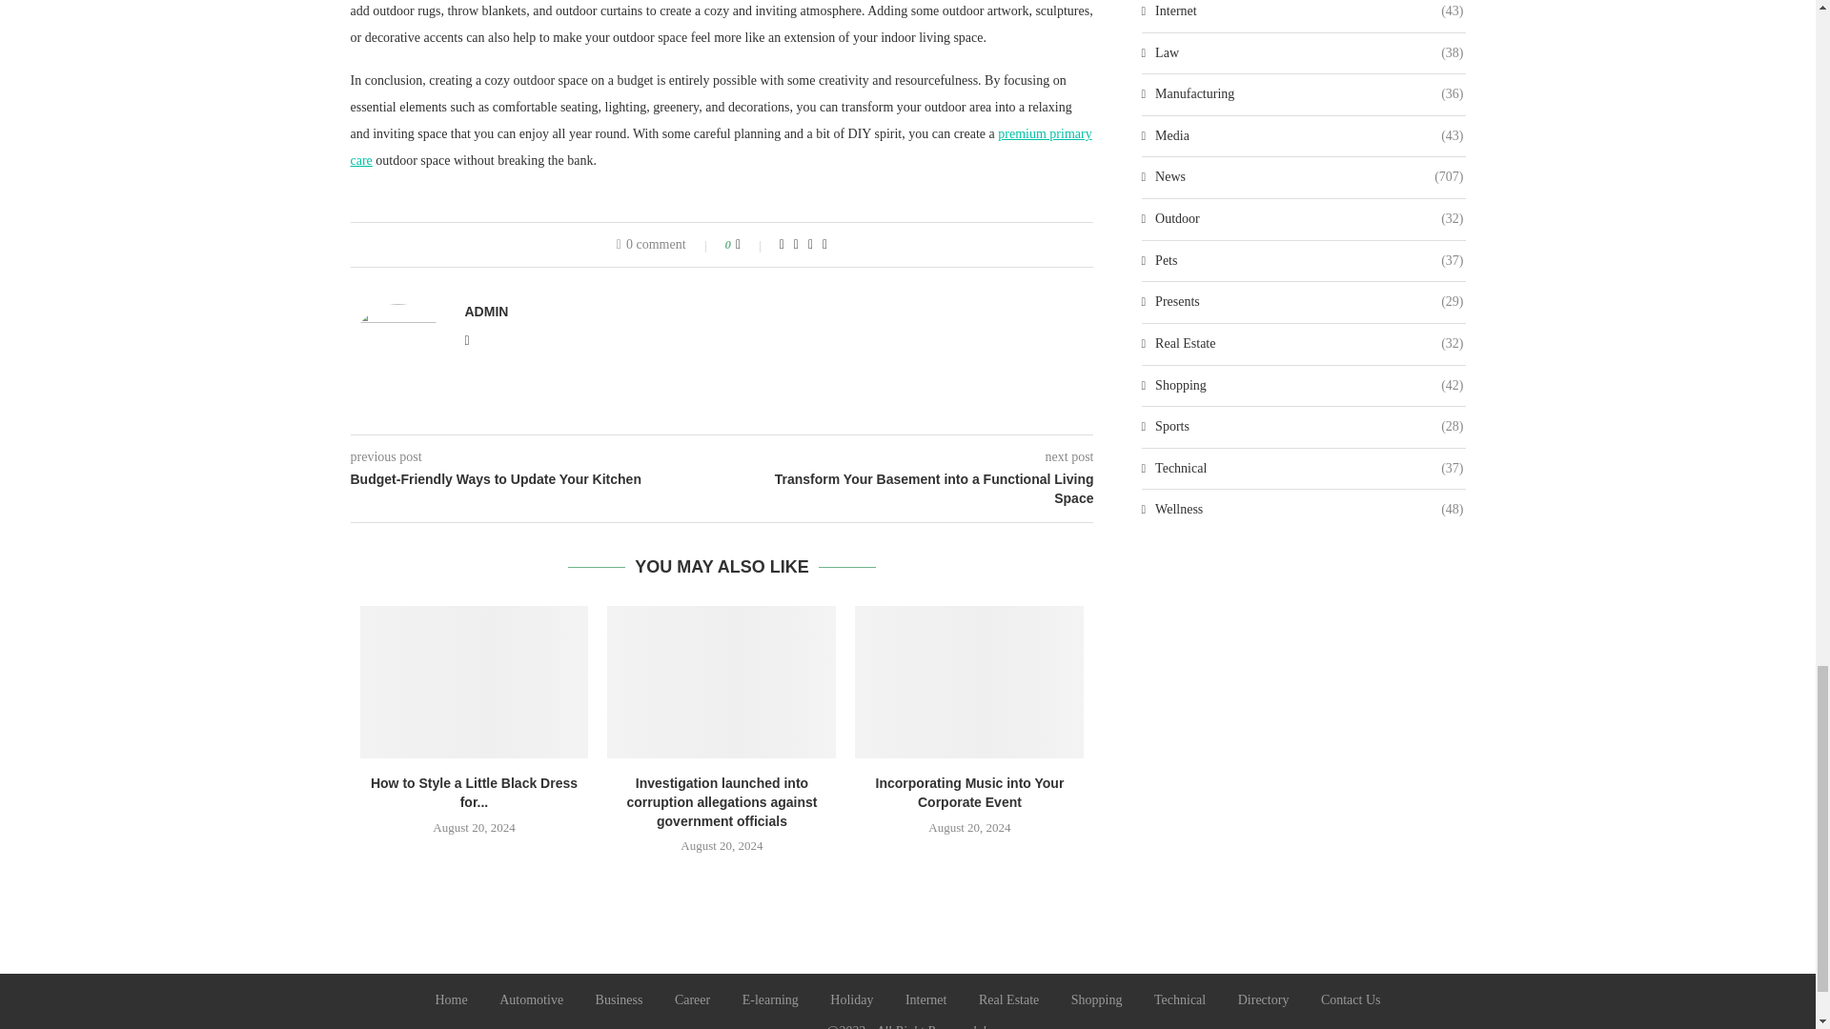  What do you see at coordinates (486, 311) in the screenshot?
I see `ADMIN` at bounding box center [486, 311].